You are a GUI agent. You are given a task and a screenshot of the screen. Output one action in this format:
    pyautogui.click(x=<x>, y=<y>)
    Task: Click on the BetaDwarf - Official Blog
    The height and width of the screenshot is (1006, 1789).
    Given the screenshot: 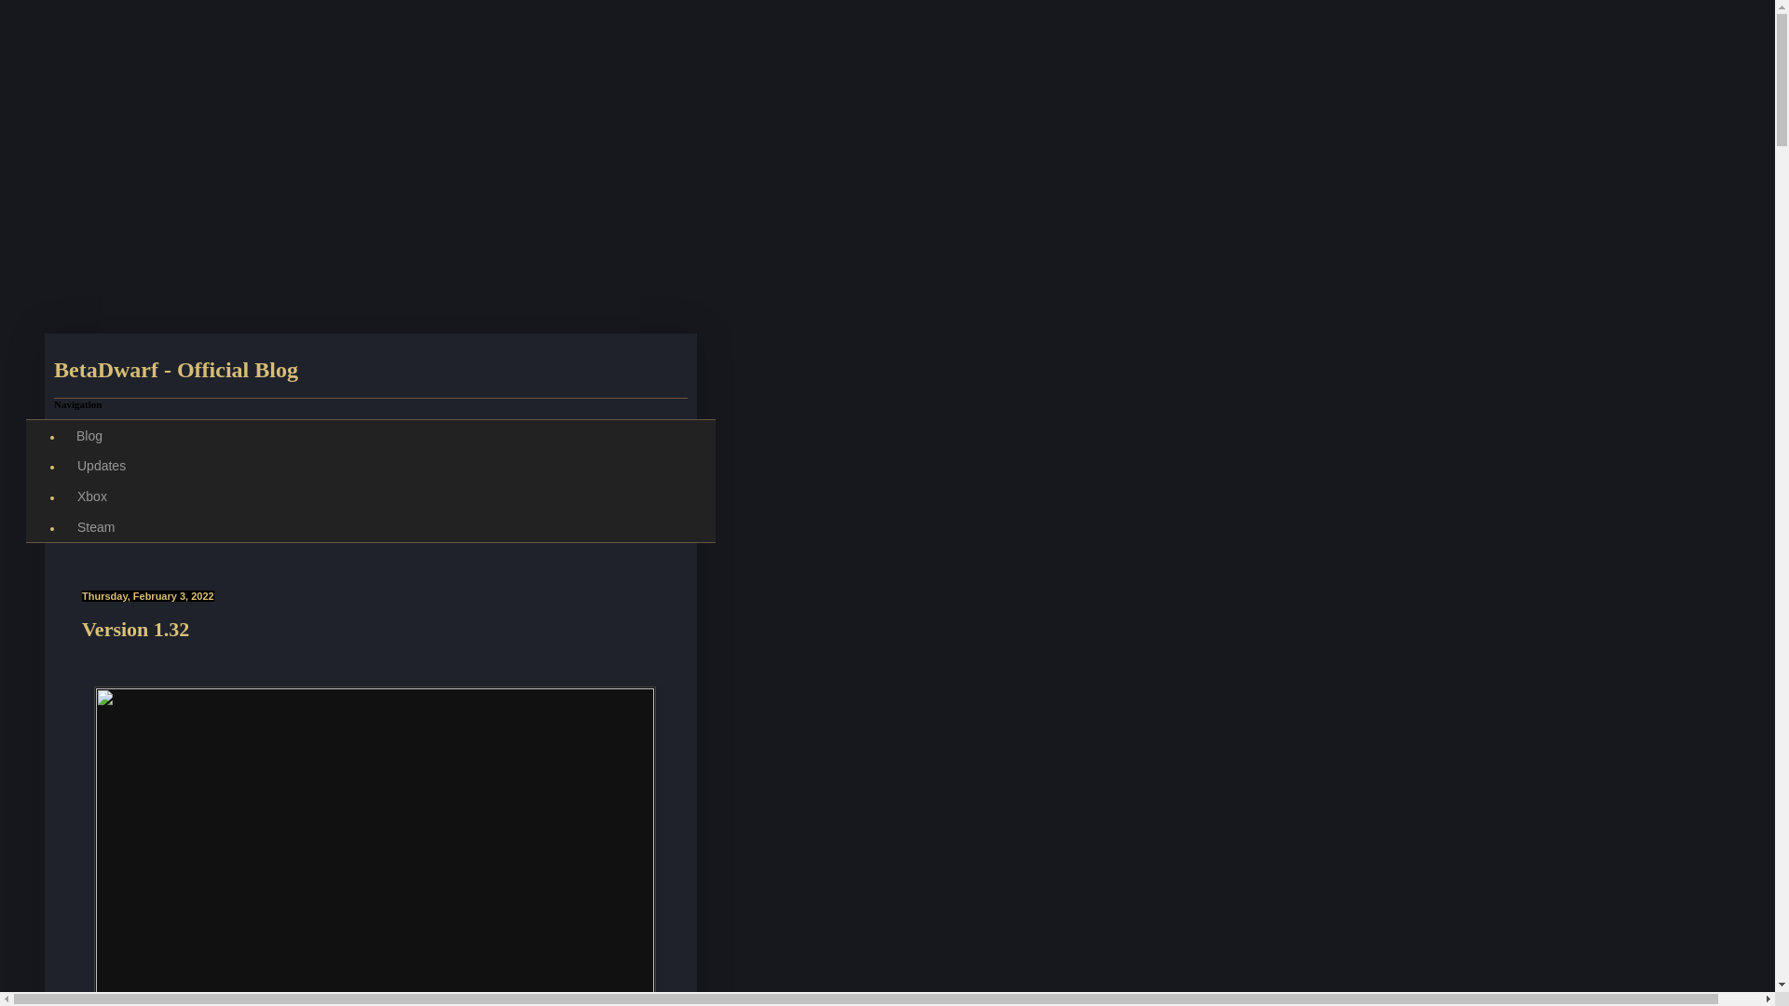 What is the action you would take?
    pyautogui.click(x=175, y=370)
    